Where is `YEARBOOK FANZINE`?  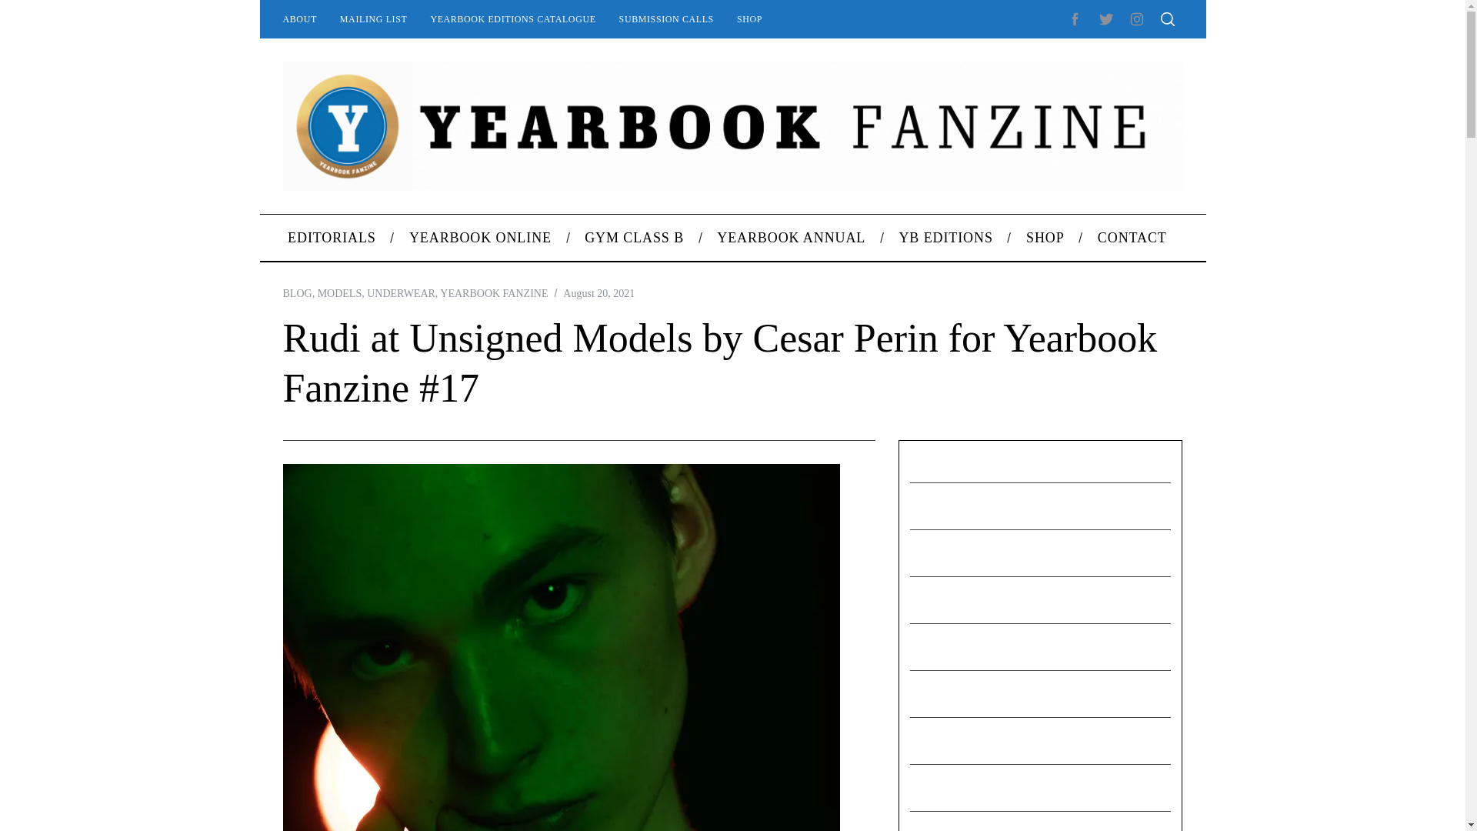
YEARBOOK FANZINE is located at coordinates (494, 292).